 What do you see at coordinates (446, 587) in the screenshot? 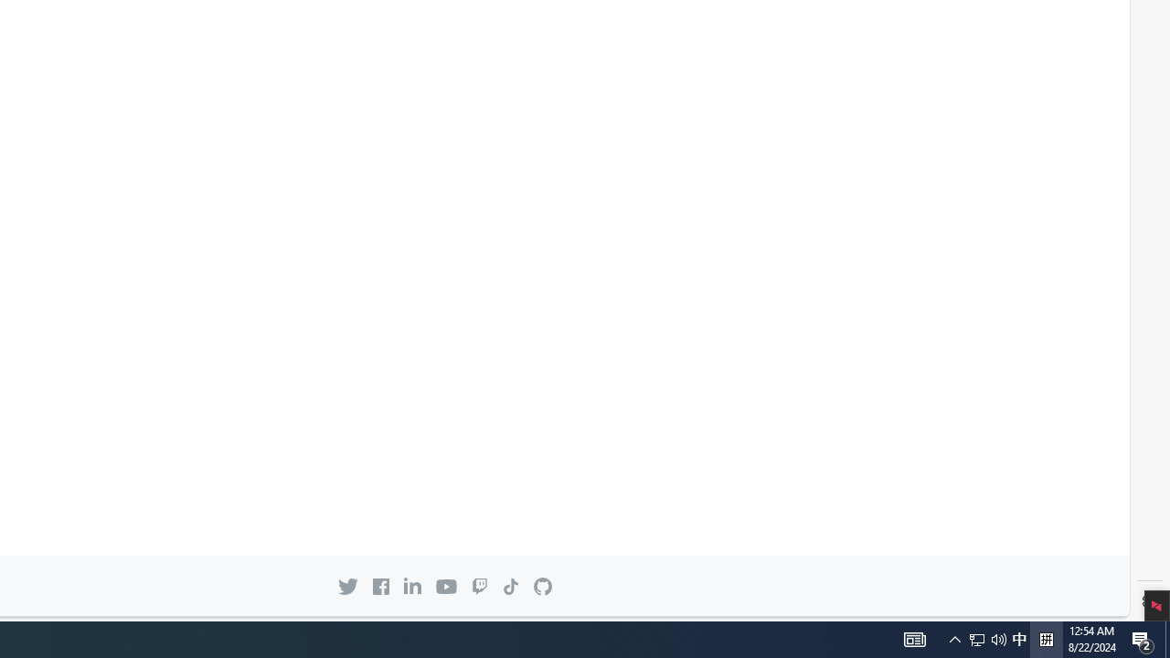
I see `GitHub on YouTube` at bounding box center [446, 587].